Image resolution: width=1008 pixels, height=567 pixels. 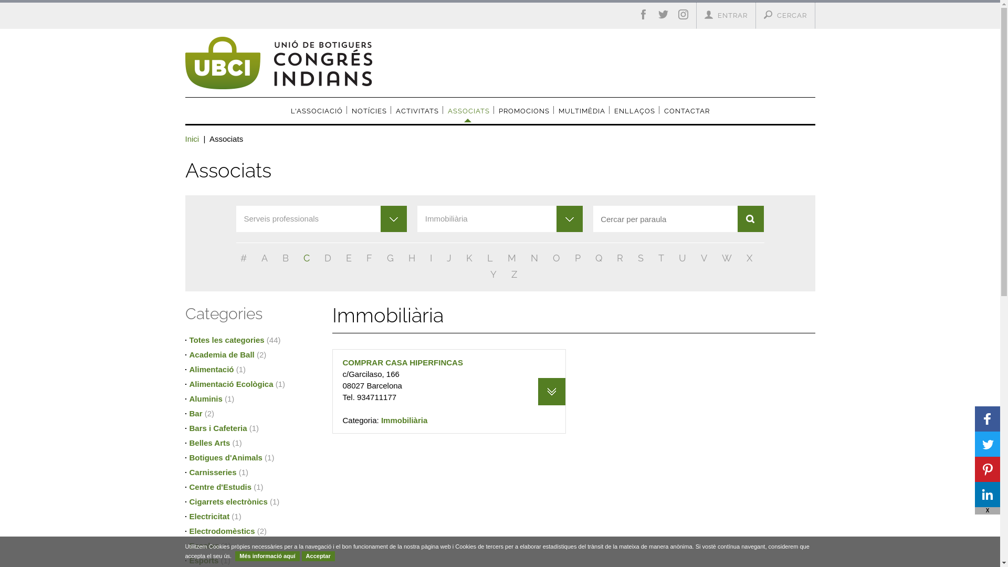 What do you see at coordinates (988, 469) in the screenshot?
I see `Pinterest` at bounding box center [988, 469].